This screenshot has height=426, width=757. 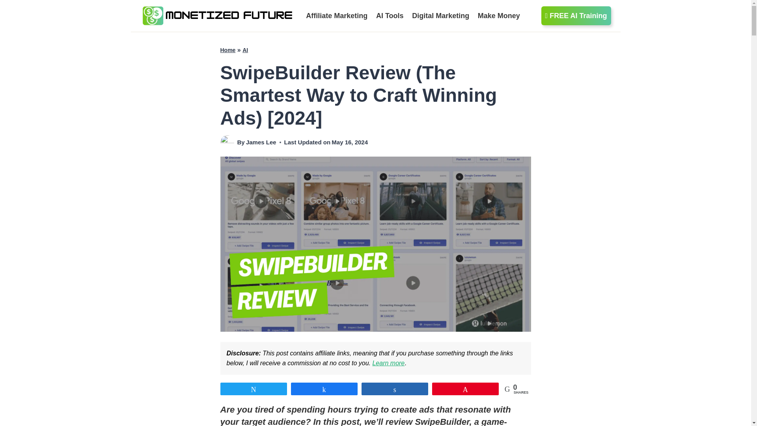 I want to click on Affiliate Marketing, so click(x=337, y=16).